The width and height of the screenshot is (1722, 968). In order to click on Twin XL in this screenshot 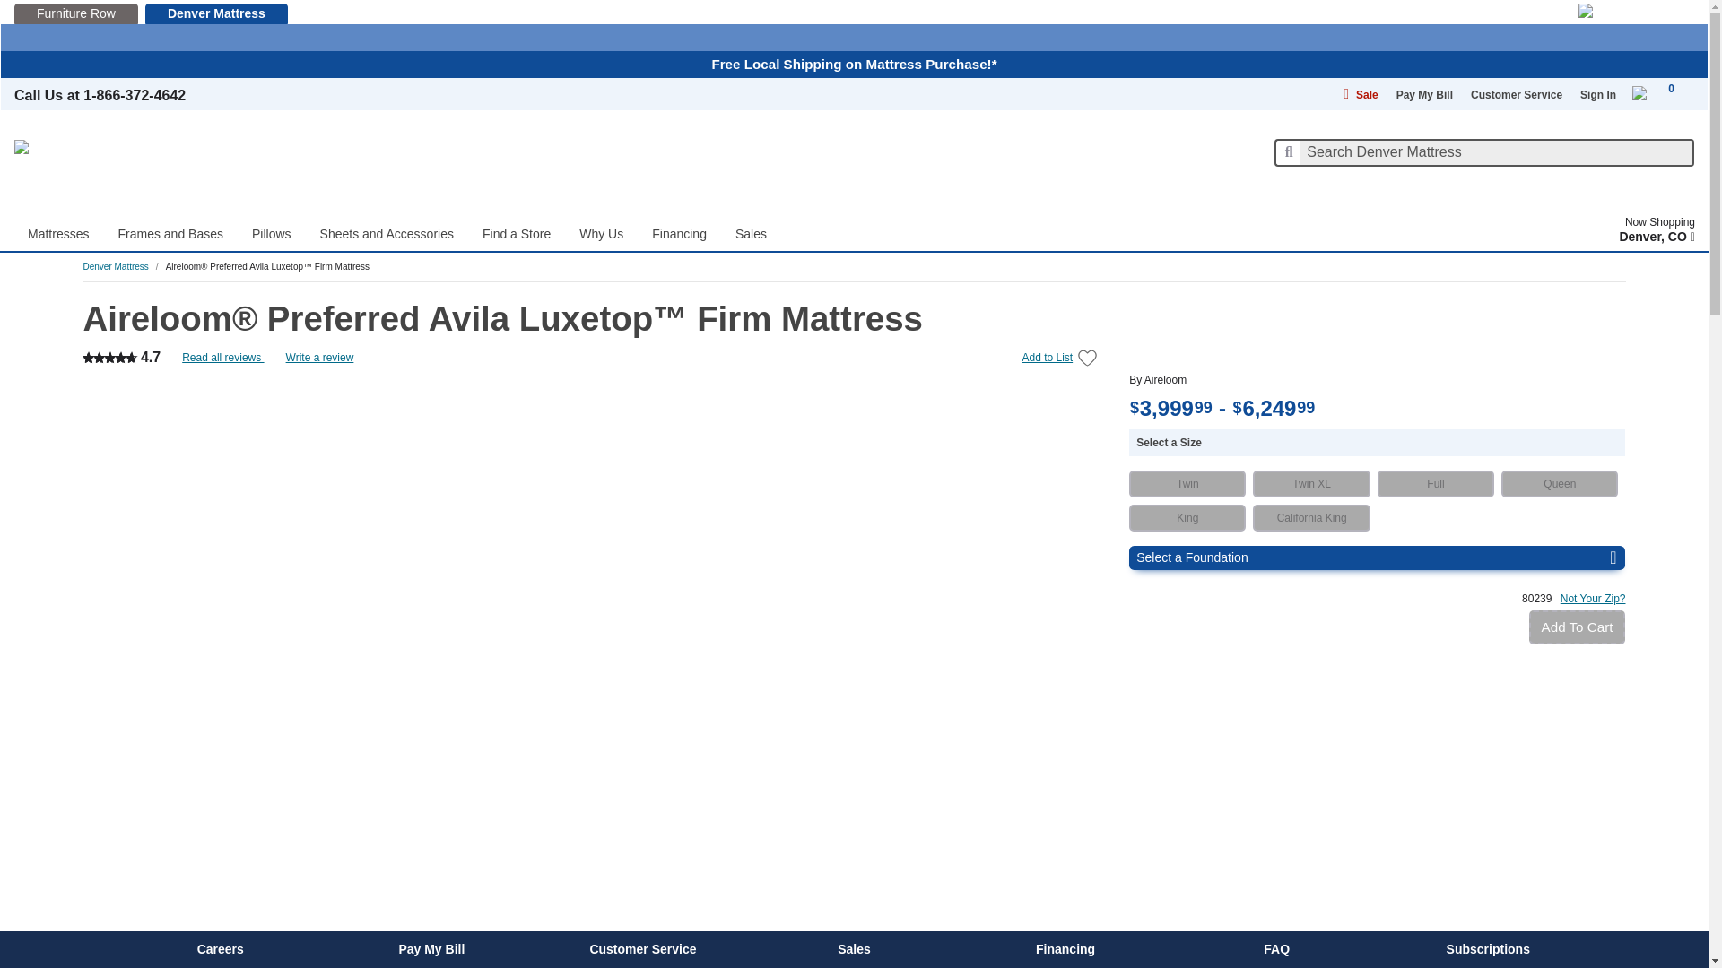, I will do `click(1311, 484)`.